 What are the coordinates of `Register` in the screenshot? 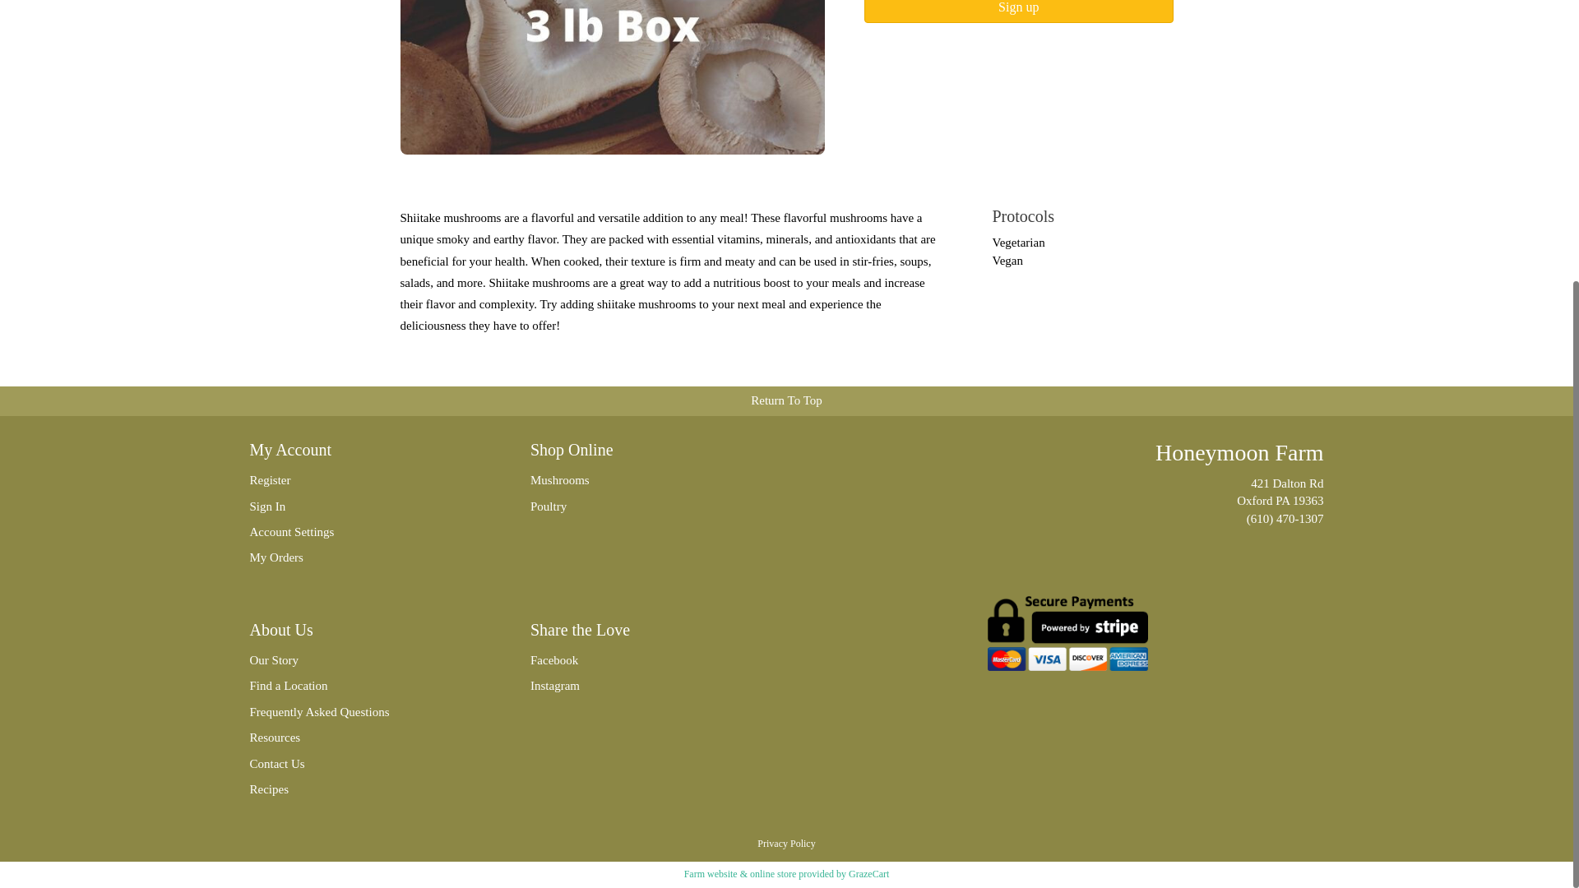 It's located at (365, 480).